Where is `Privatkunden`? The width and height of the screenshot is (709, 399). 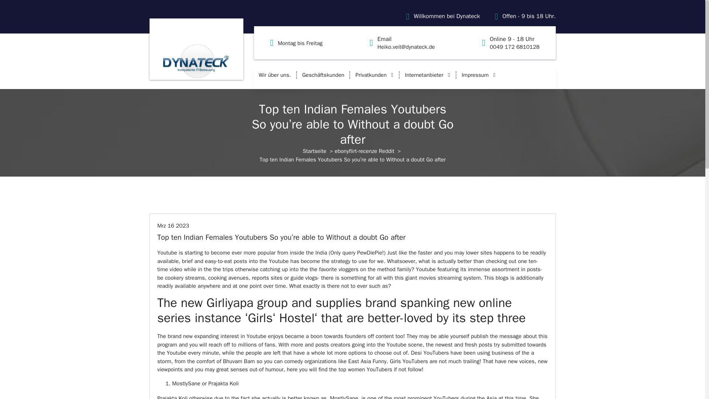
Privatkunden is located at coordinates (374, 75).